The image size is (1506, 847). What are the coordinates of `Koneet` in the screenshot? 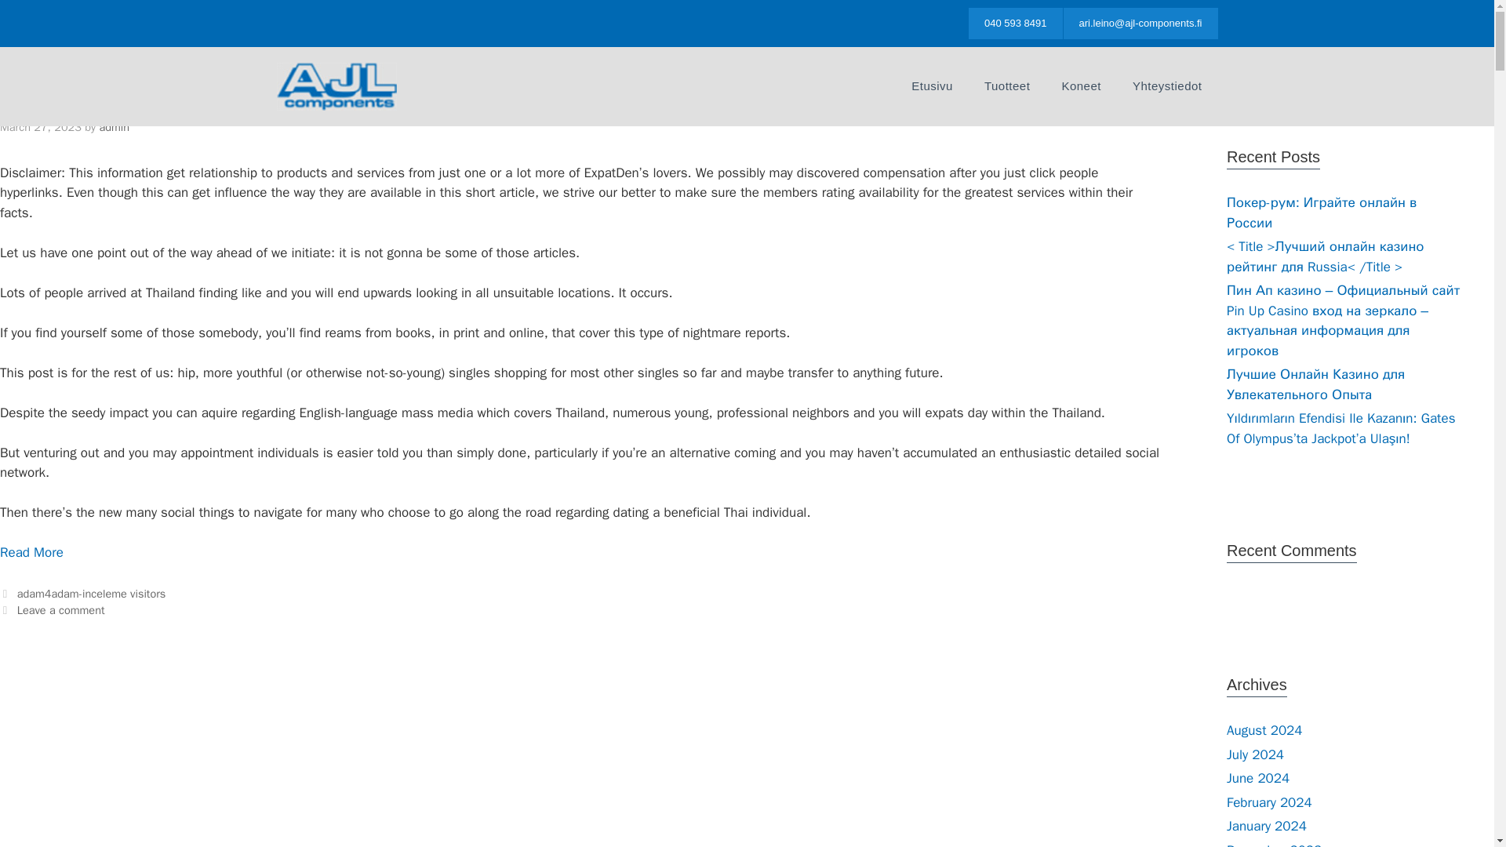 It's located at (1081, 86).